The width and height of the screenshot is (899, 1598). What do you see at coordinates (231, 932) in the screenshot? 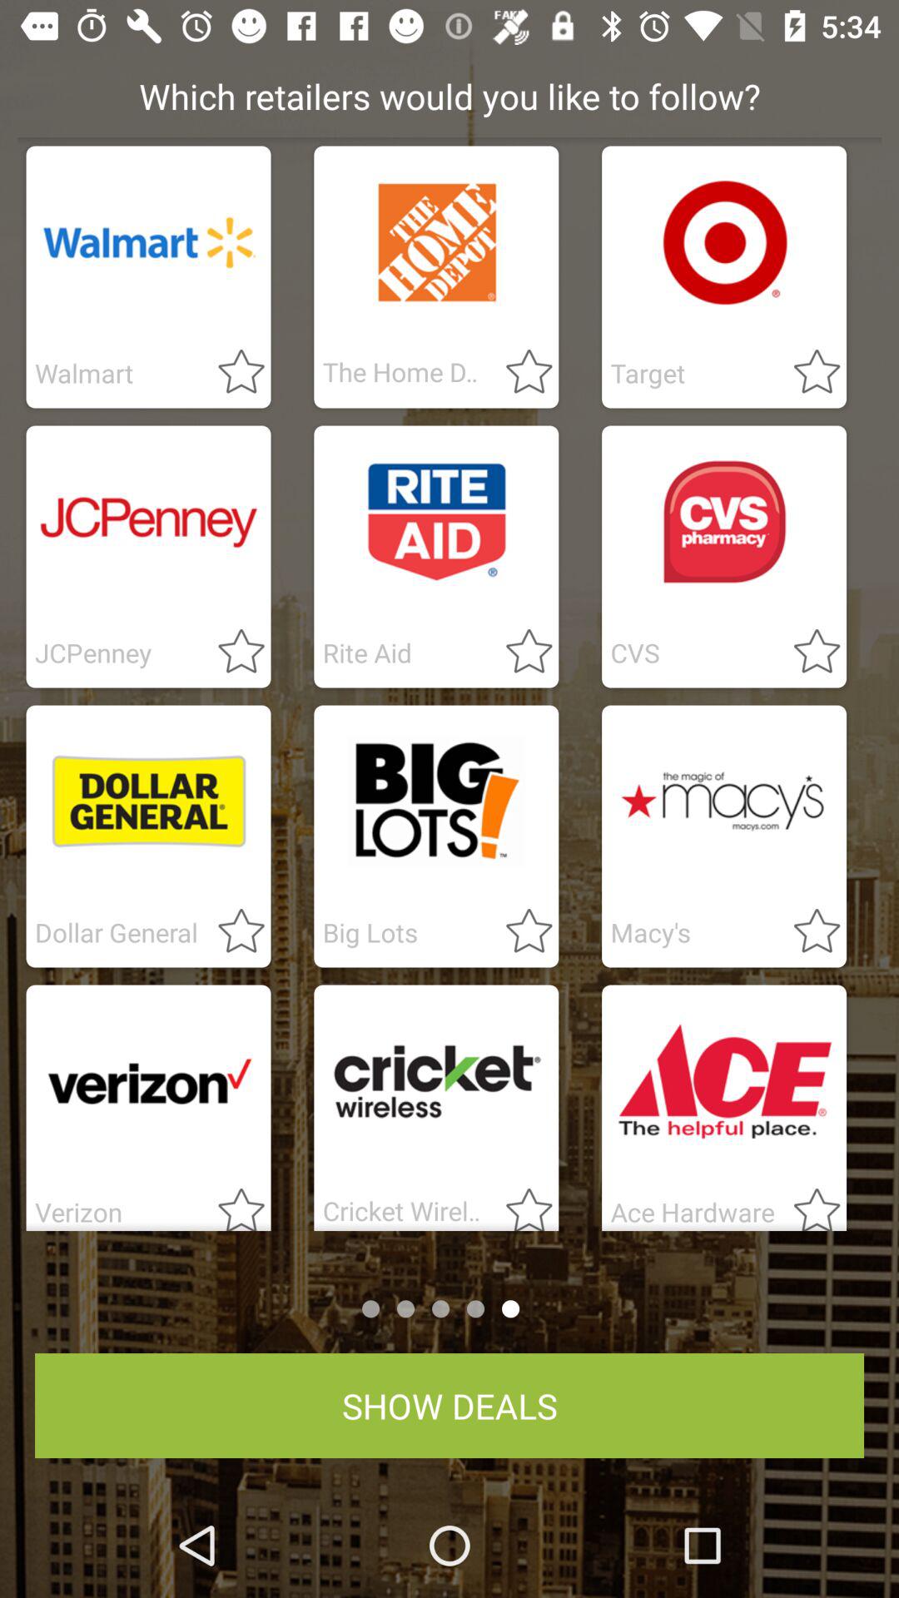
I see `save store to favorites` at bounding box center [231, 932].